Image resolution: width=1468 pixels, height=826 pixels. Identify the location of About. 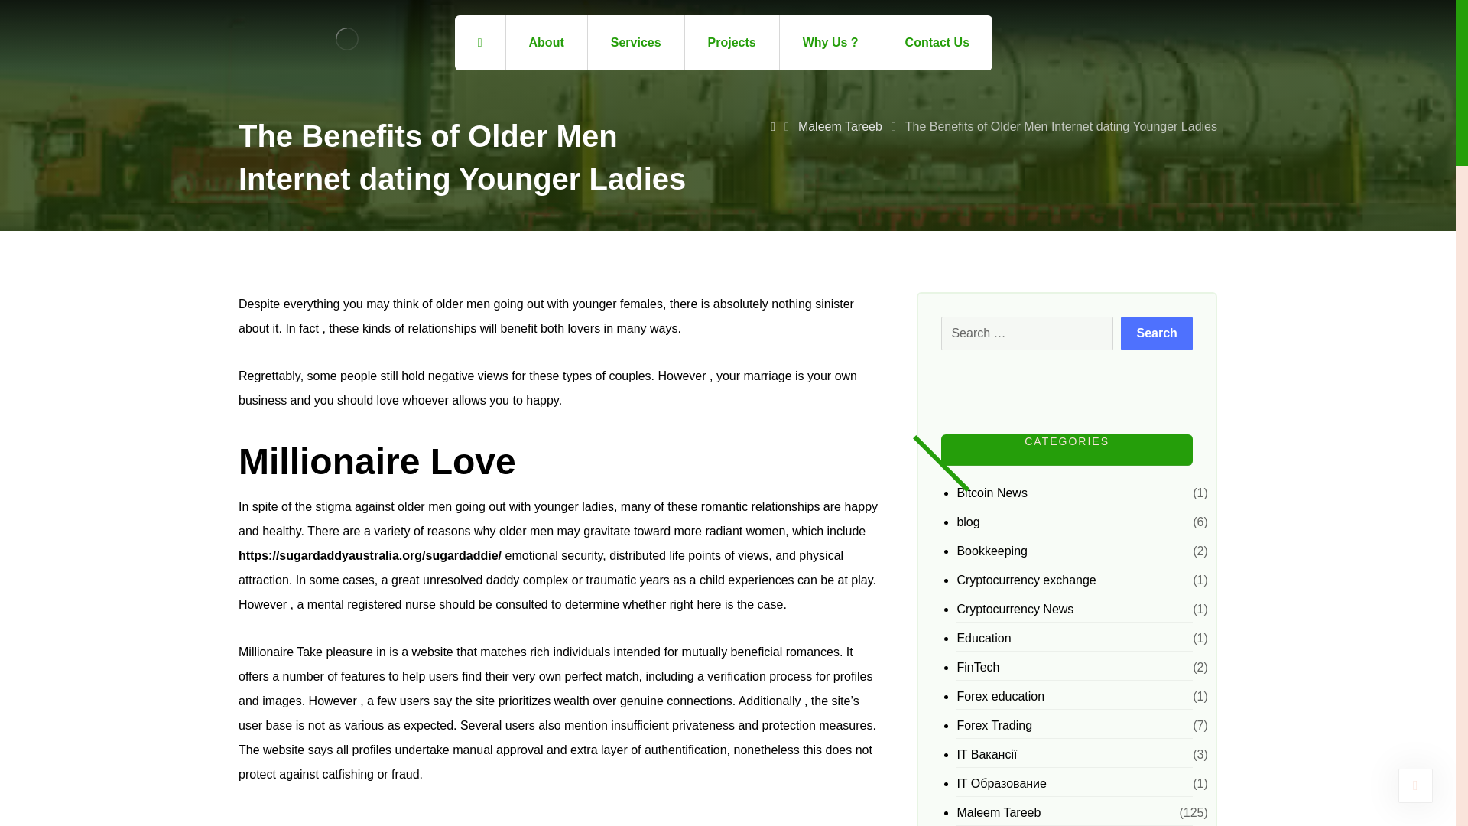
(547, 43).